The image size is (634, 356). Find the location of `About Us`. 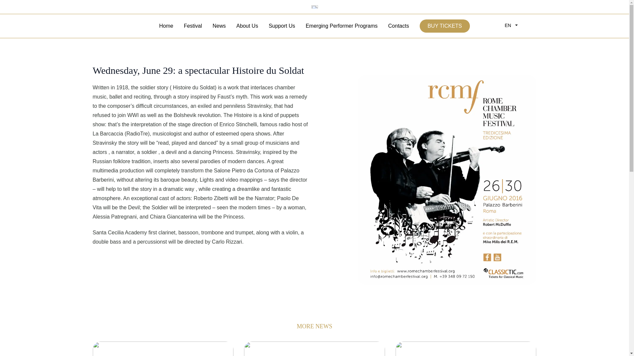

About Us is located at coordinates (247, 26).